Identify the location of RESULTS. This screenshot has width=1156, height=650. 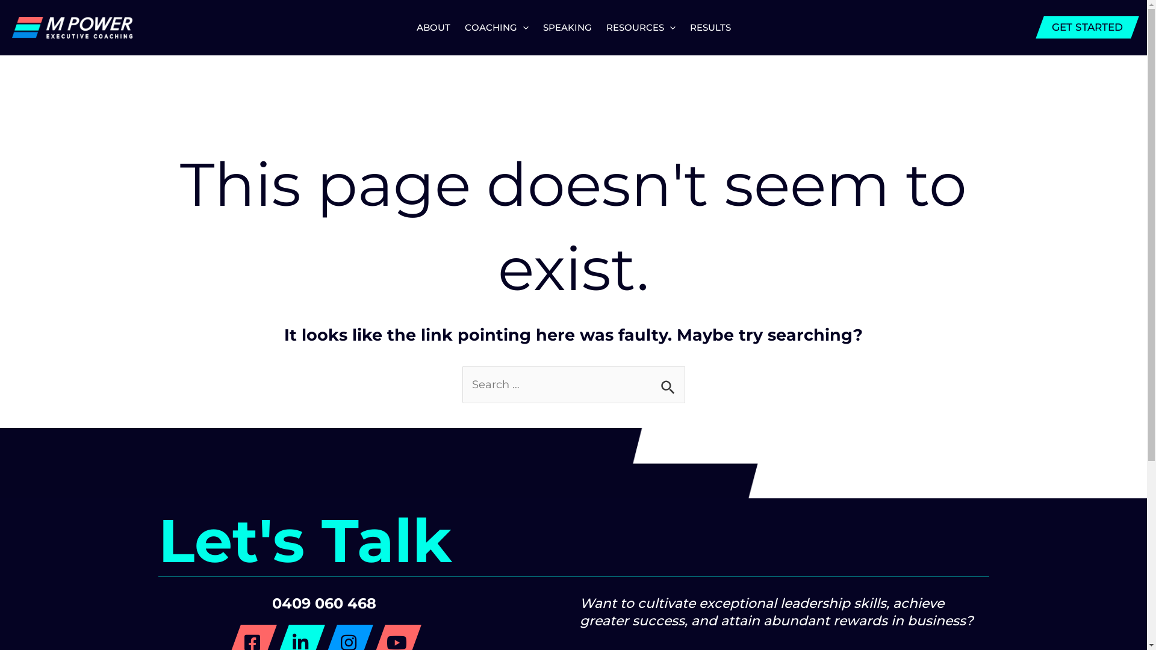
(710, 28).